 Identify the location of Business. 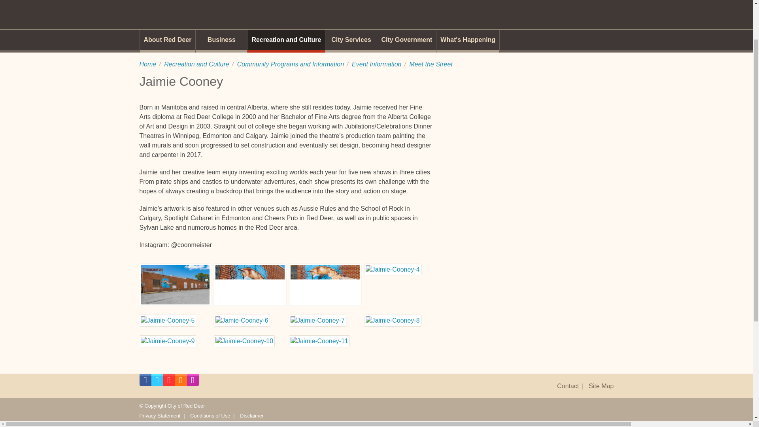
(221, 41).